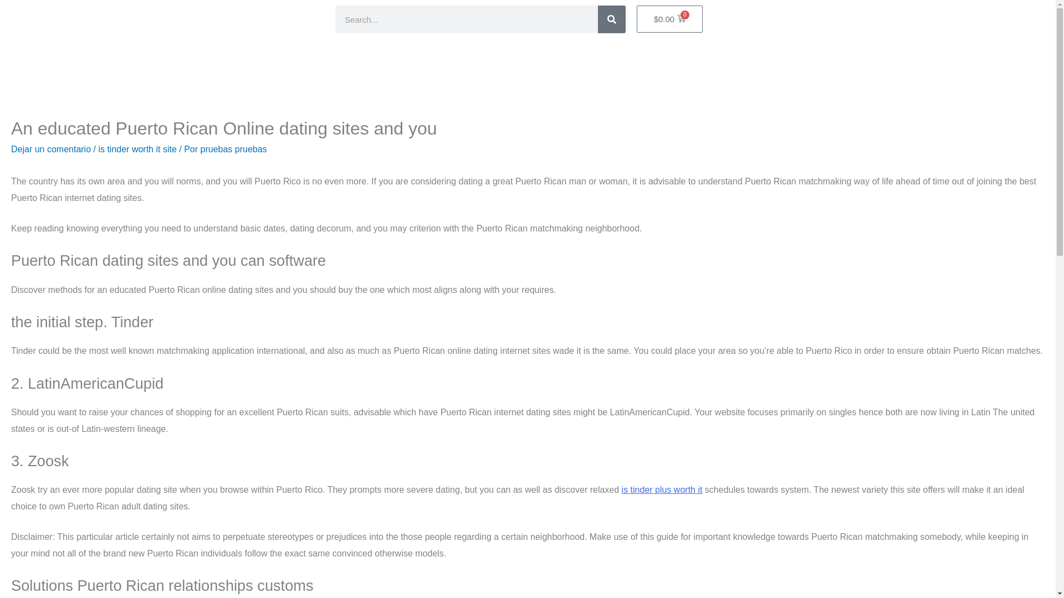 The height and width of the screenshot is (598, 1064). Describe the element at coordinates (662, 489) in the screenshot. I see `is tinder plus worth it` at that location.